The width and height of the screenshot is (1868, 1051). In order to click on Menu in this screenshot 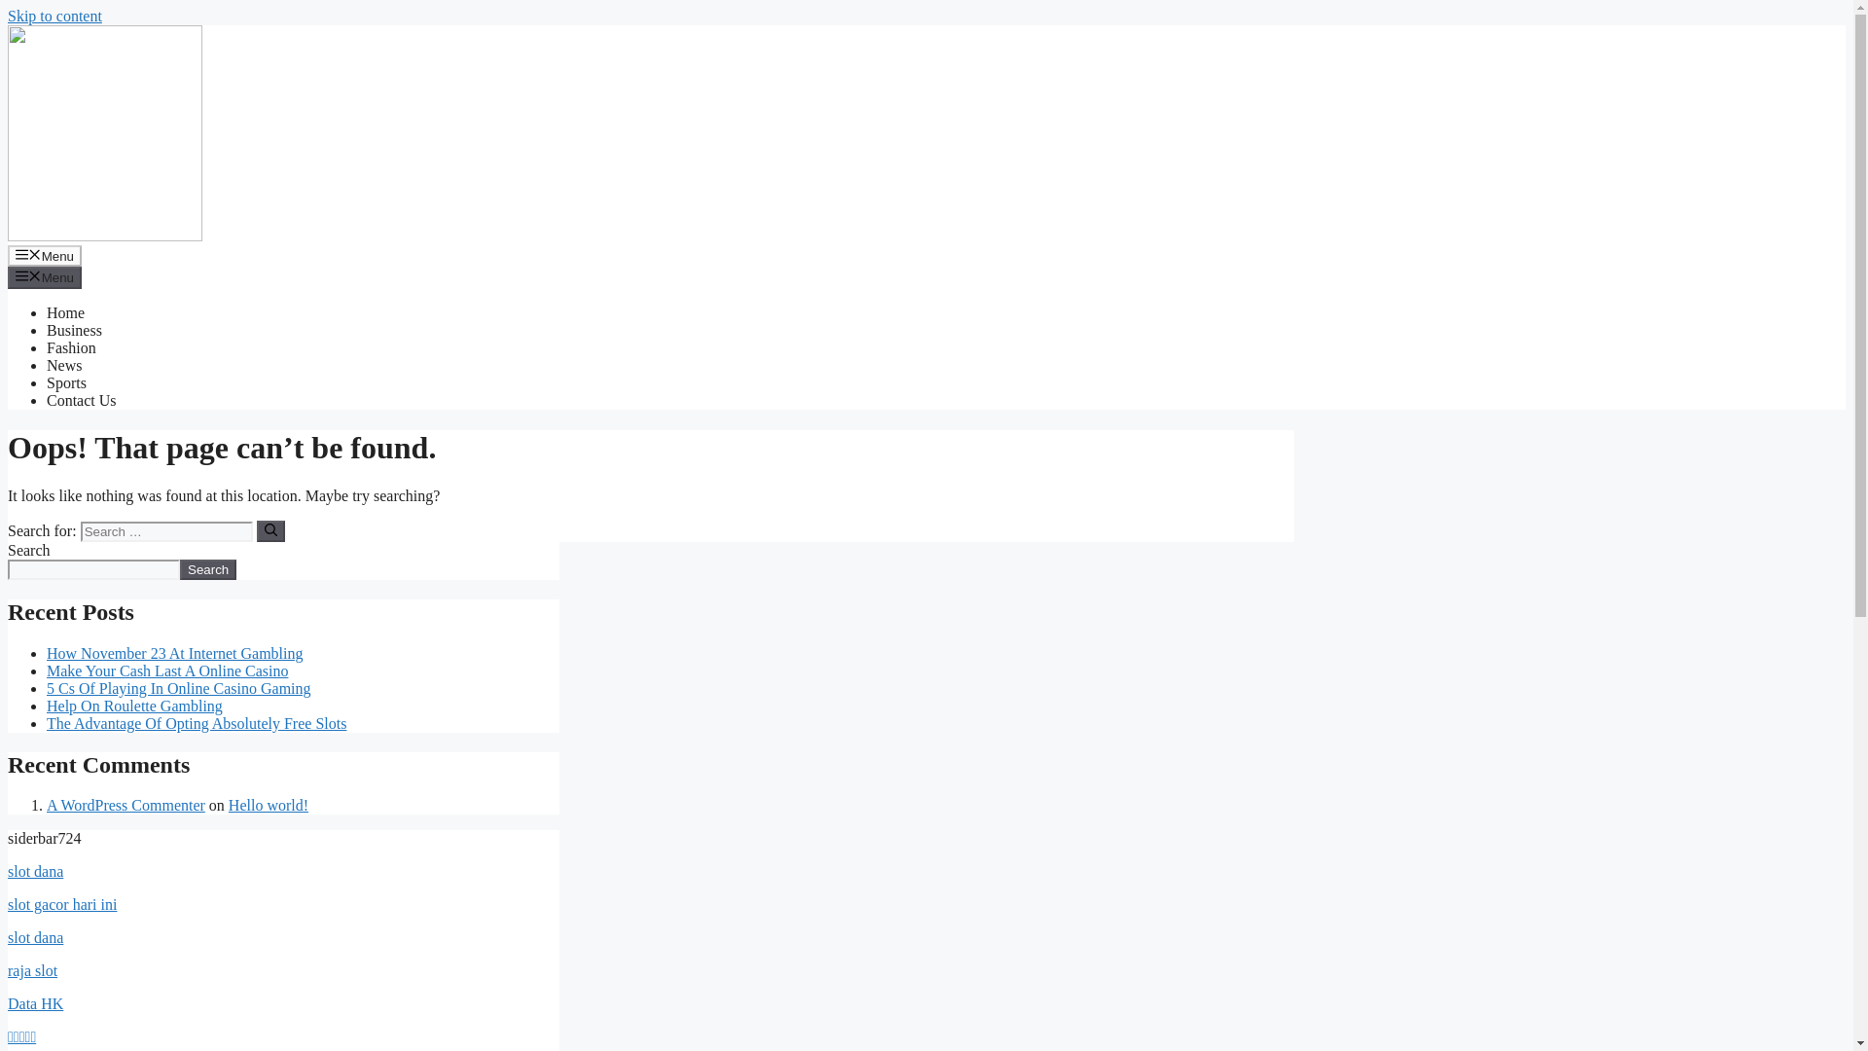, I will do `click(45, 276)`.